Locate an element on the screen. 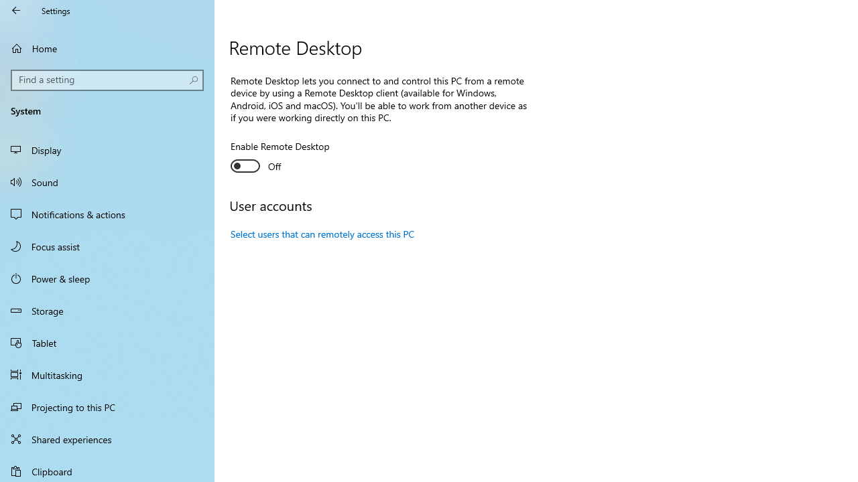  Enable Remote Desktop is located at coordinates (280, 158).